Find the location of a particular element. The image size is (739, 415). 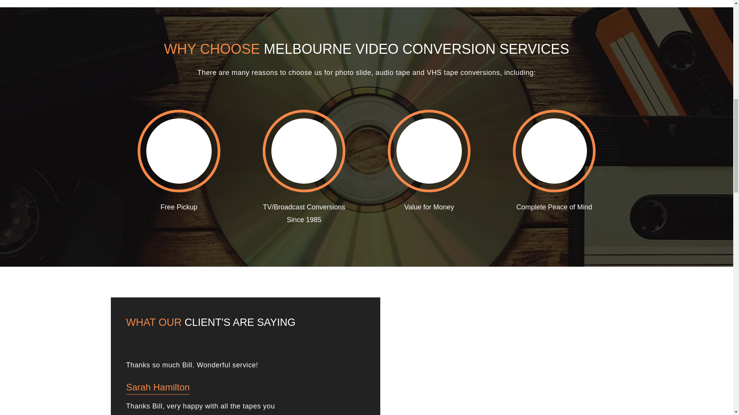

Complete Peace of Mind is located at coordinates (554, 166).